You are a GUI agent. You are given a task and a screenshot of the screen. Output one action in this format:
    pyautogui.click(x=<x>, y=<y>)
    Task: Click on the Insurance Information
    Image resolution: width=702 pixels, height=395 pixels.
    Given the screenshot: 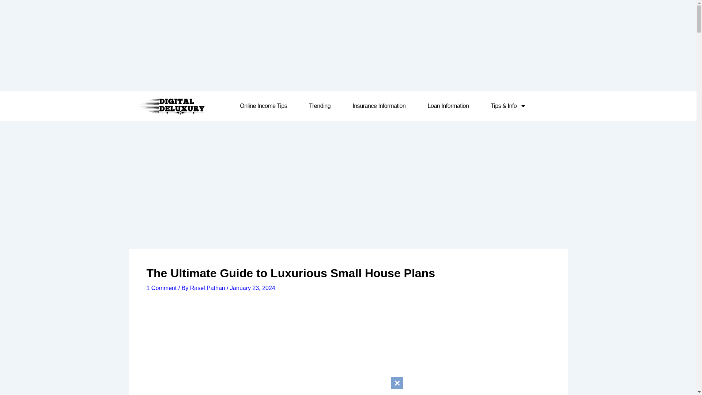 What is the action you would take?
    pyautogui.click(x=379, y=106)
    